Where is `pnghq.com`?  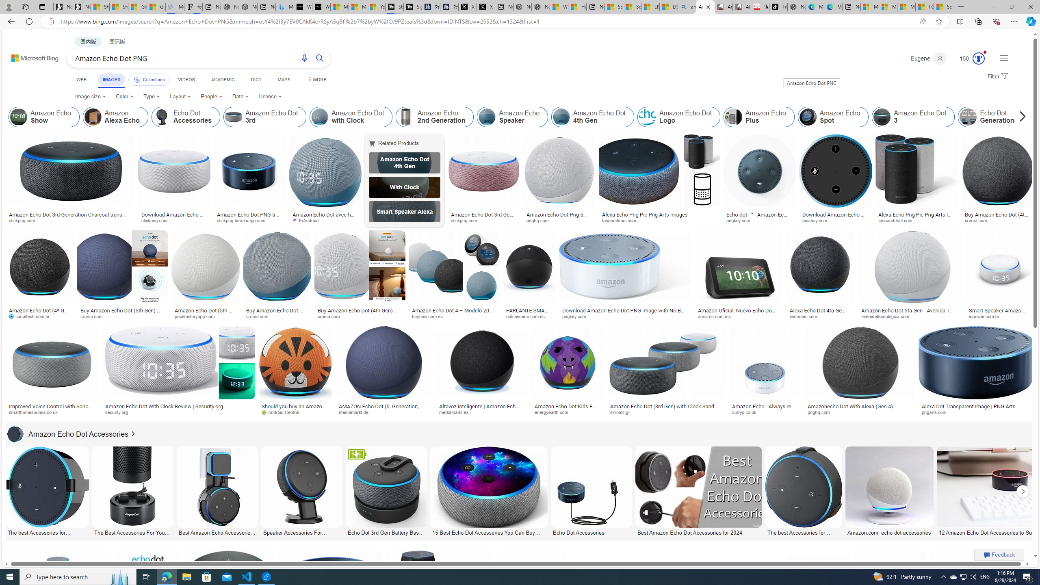 pnghq.com is located at coordinates (822, 412).